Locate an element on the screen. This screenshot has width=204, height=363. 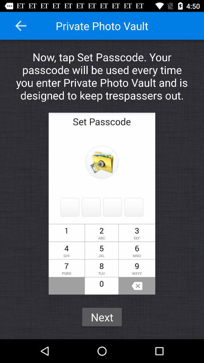
press icon above the now tap set icon is located at coordinates (21, 26).